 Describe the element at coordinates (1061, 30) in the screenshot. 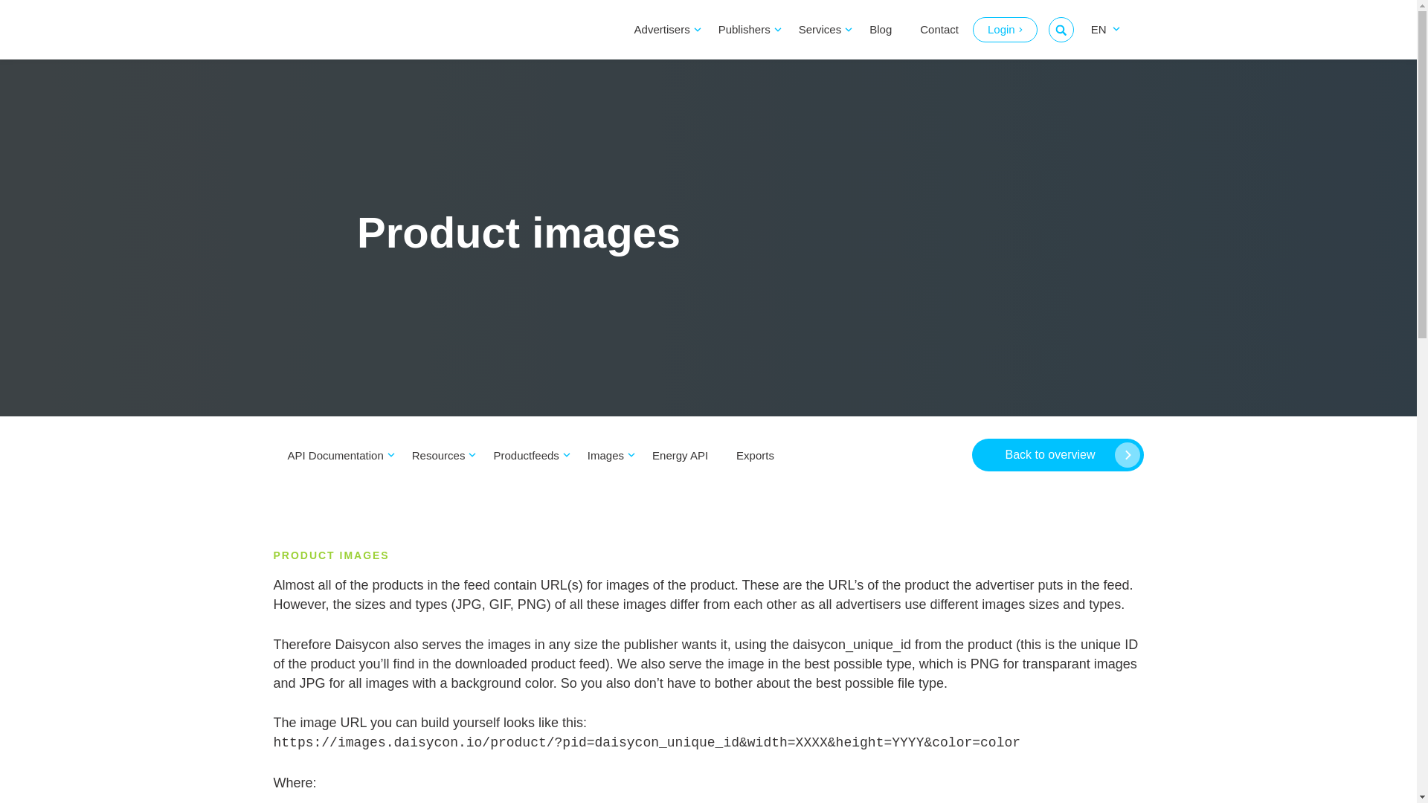

I see `Search for` at that location.